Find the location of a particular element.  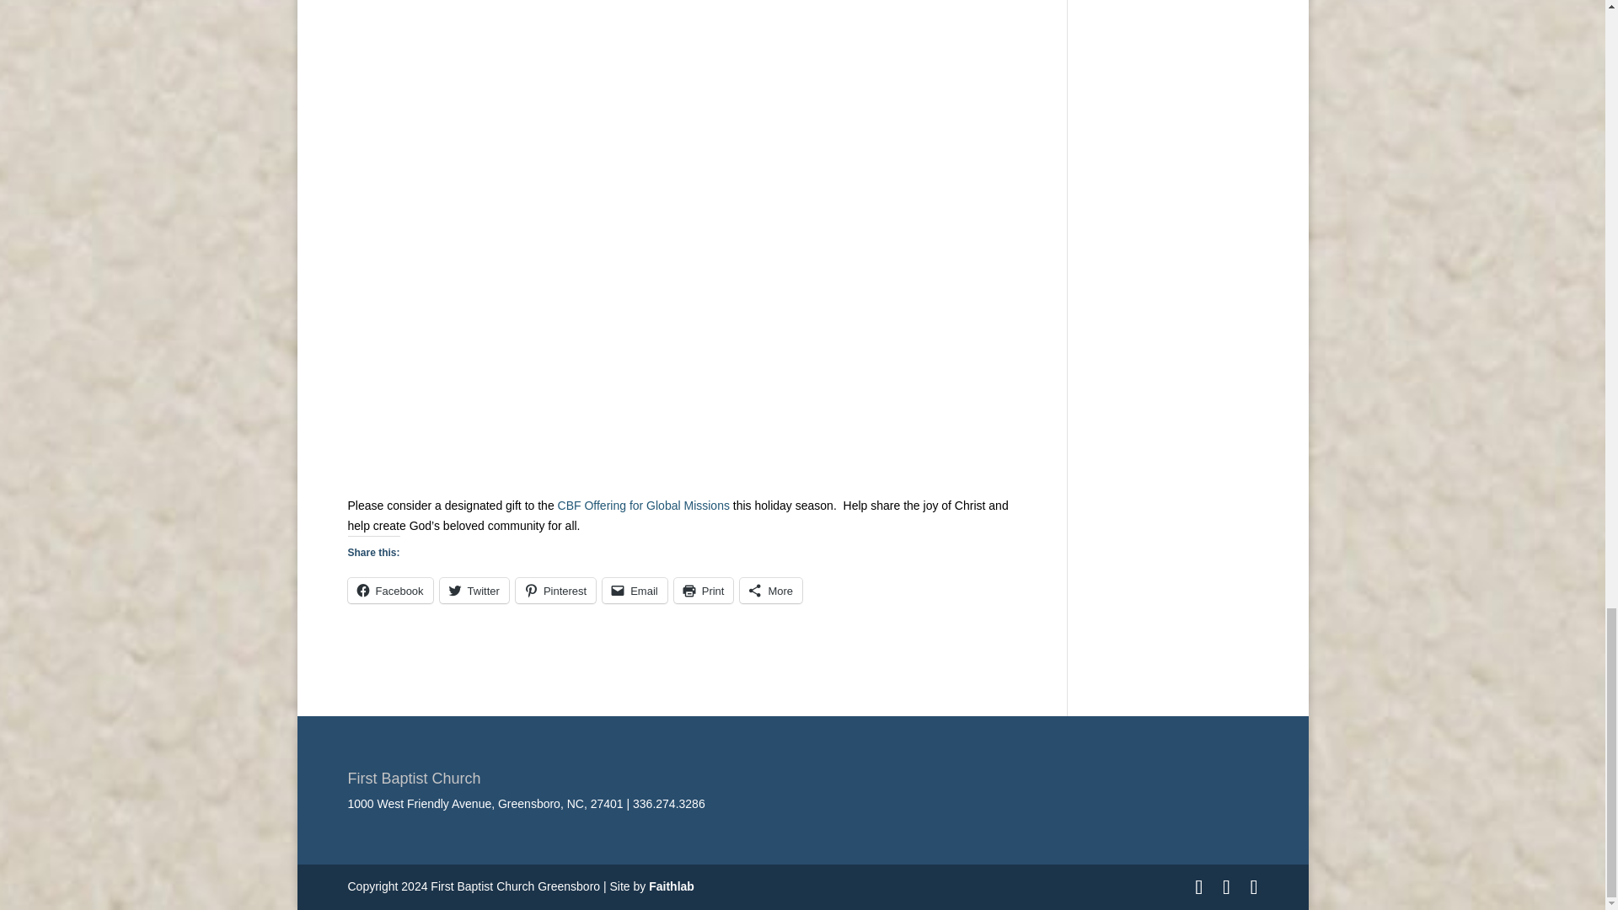

Click to share on Twitter is located at coordinates (474, 590).